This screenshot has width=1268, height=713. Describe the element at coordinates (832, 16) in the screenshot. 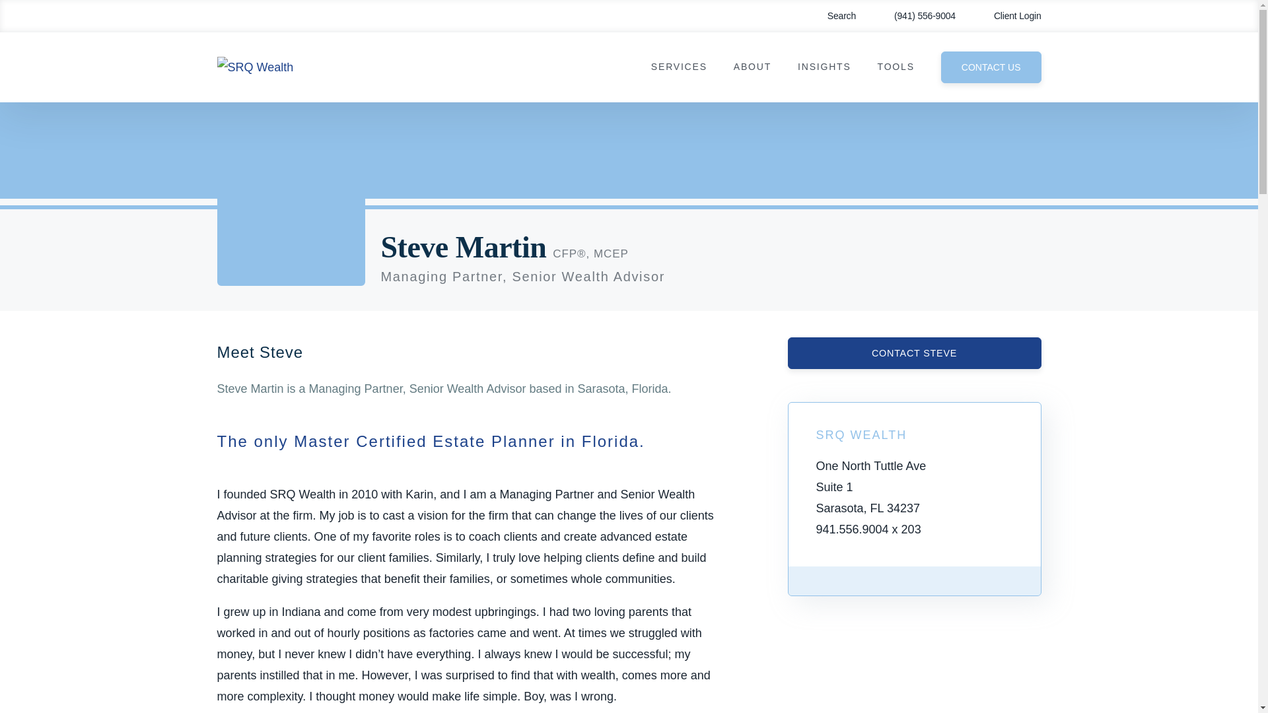

I see `Search` at that location.